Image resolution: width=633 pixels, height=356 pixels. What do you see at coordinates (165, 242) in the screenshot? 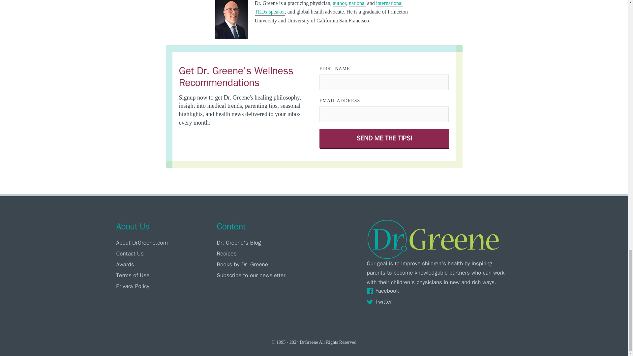
I see `About DrGreene.com` at bounding box center [165, 242].